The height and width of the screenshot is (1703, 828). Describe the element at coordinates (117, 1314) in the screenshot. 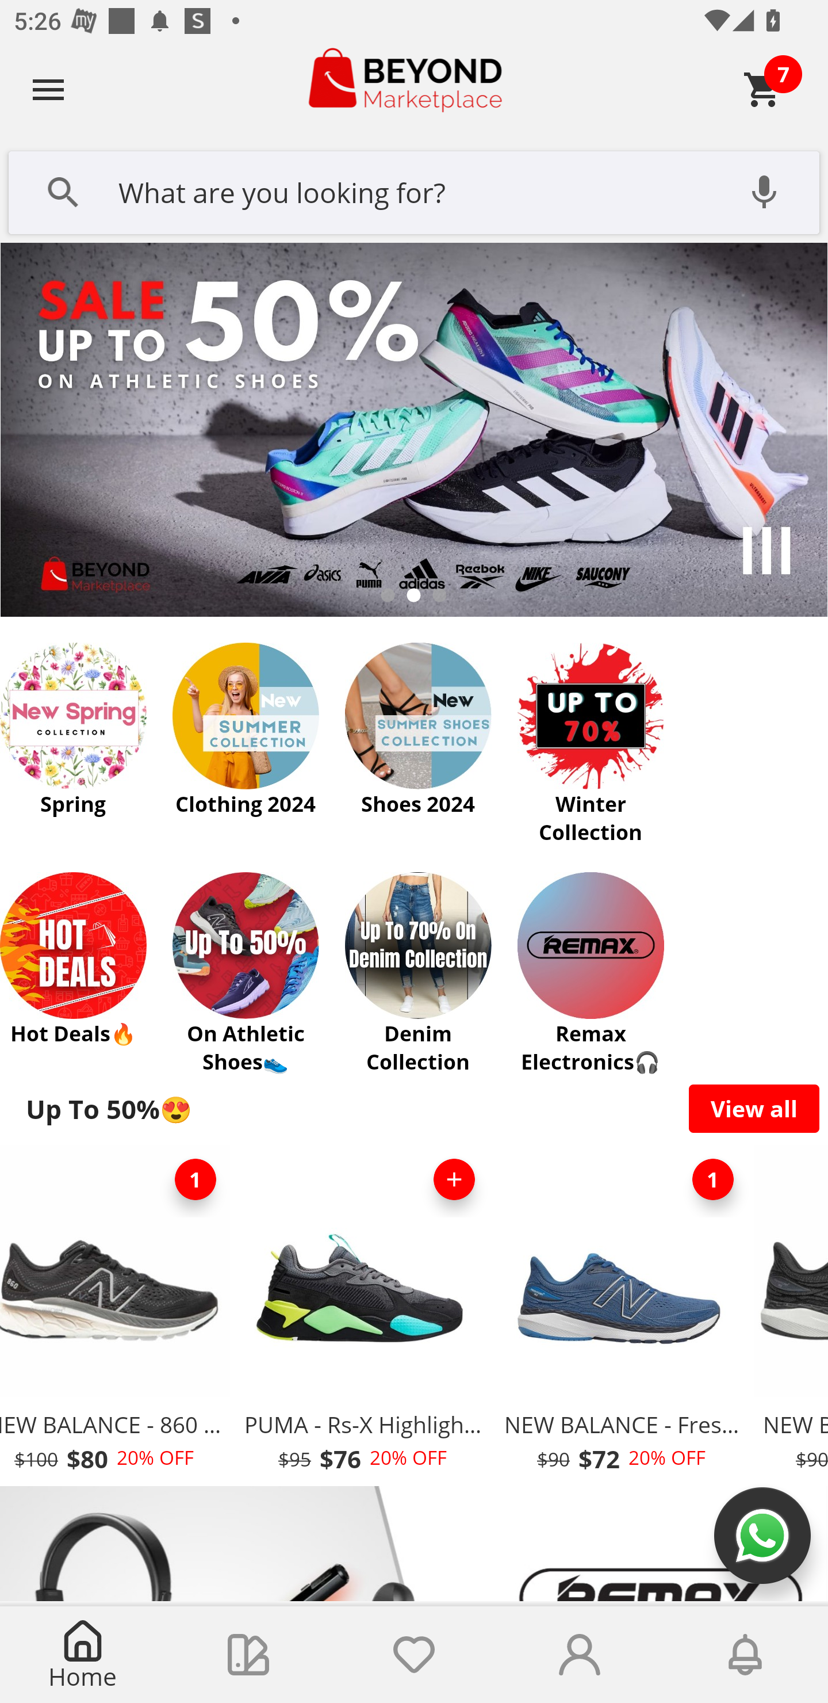

I see `1 NEW BALANCE - 860 Running Shoes $100 $80 20% OFF` at that location.